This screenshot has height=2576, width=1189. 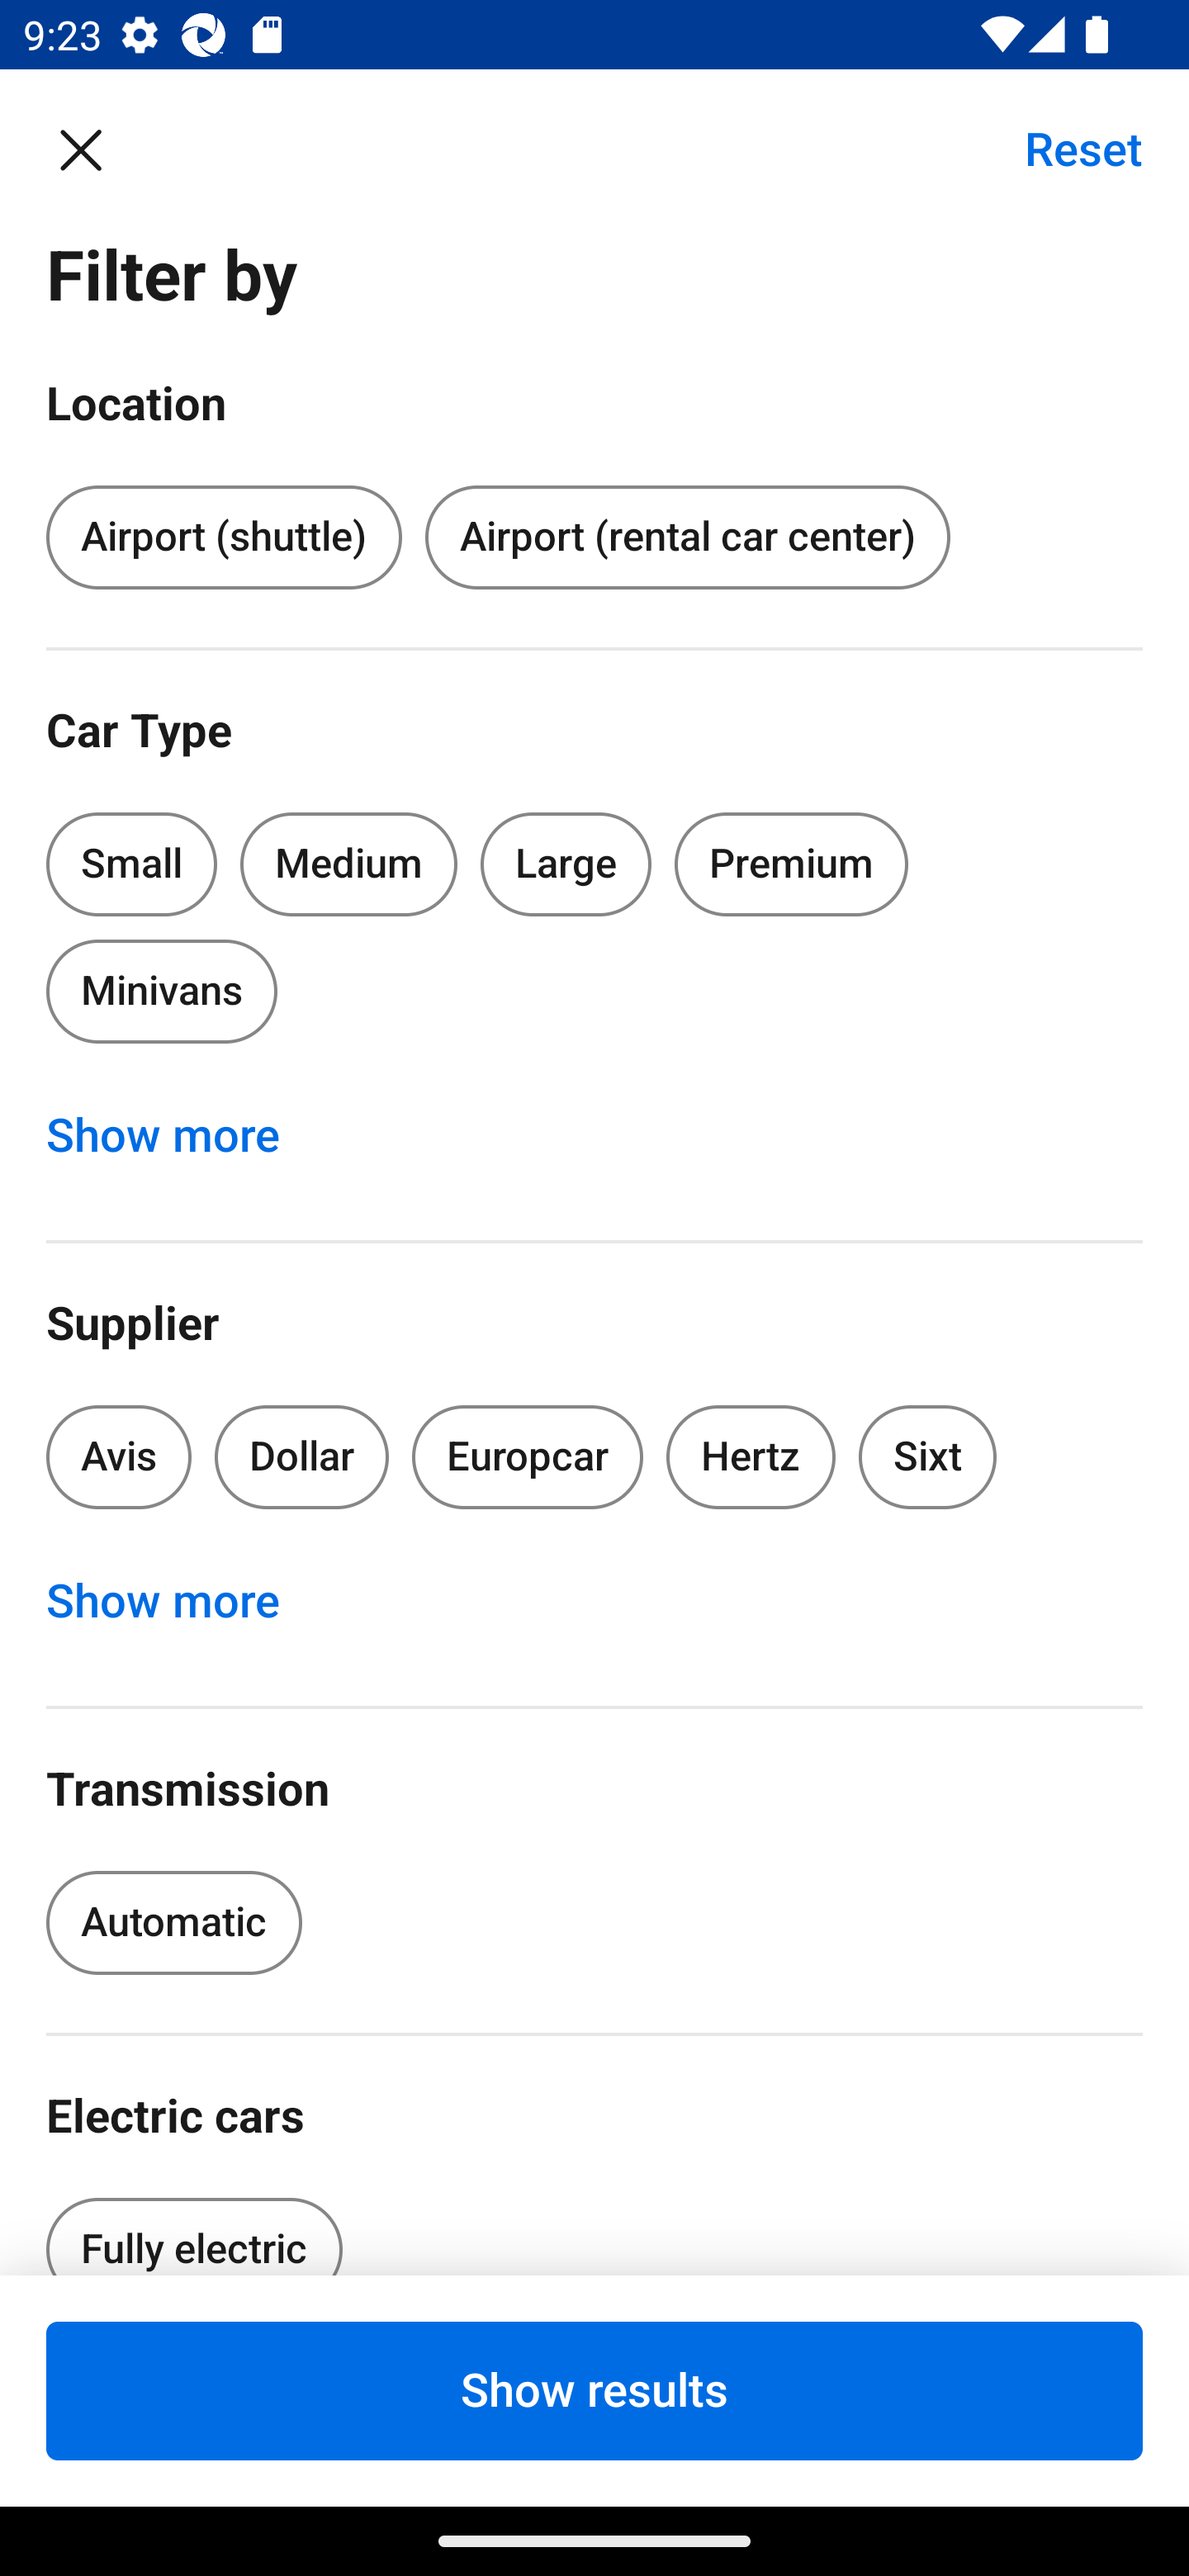 What do you see at coordinates (180, 1136) in the screenshot?
I see `Show more` at bounding box center [180, 1136].